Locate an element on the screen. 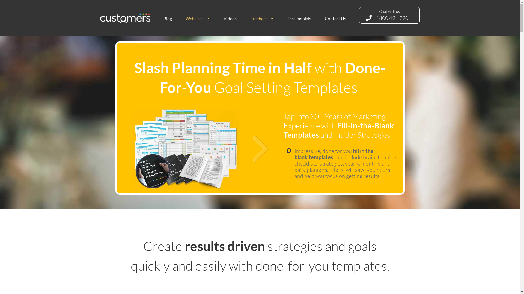 The height and width of the screenshot is (294, 524). big_picture-arrow is located at coordinates (261, 149).